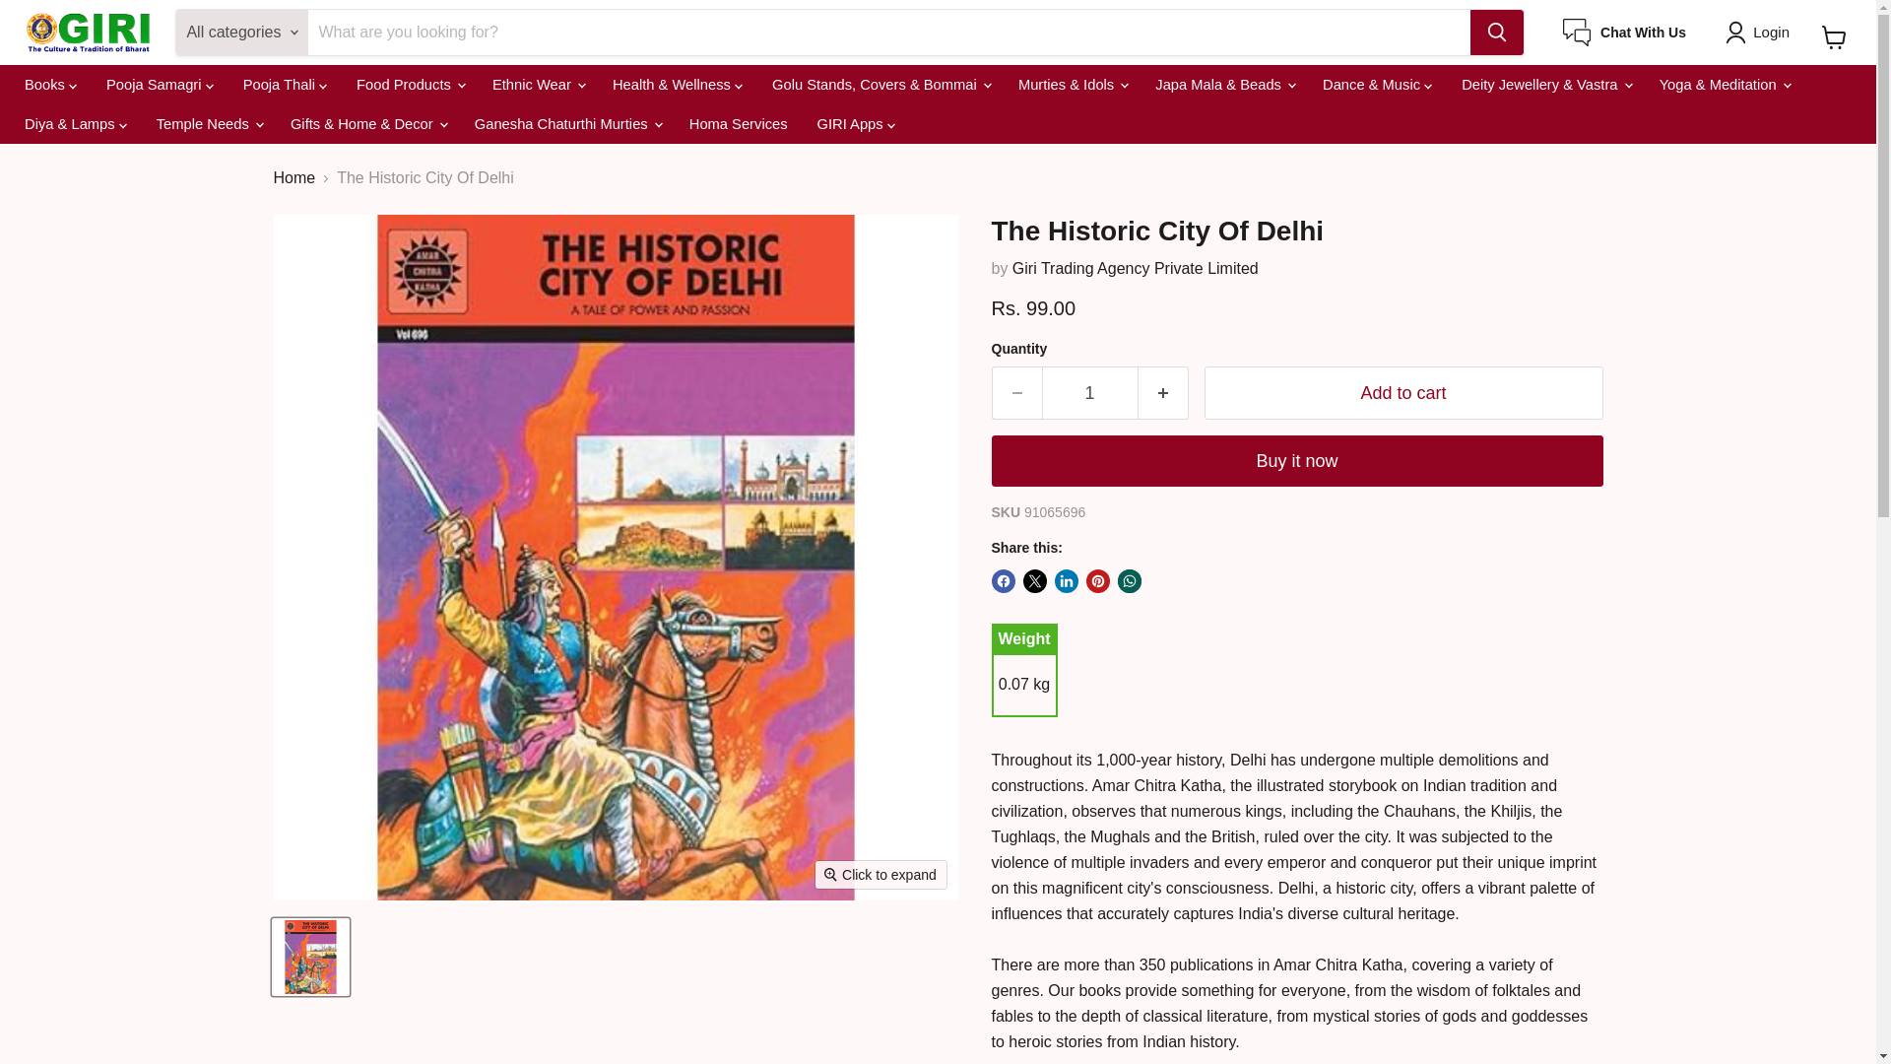  I want to click on View cart, so click(1834, 37).